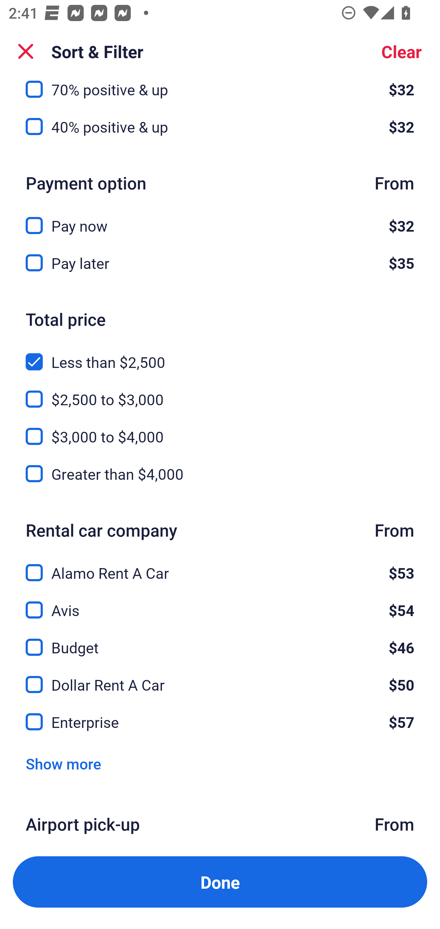  I want to click on Clear, so click(402, 51).